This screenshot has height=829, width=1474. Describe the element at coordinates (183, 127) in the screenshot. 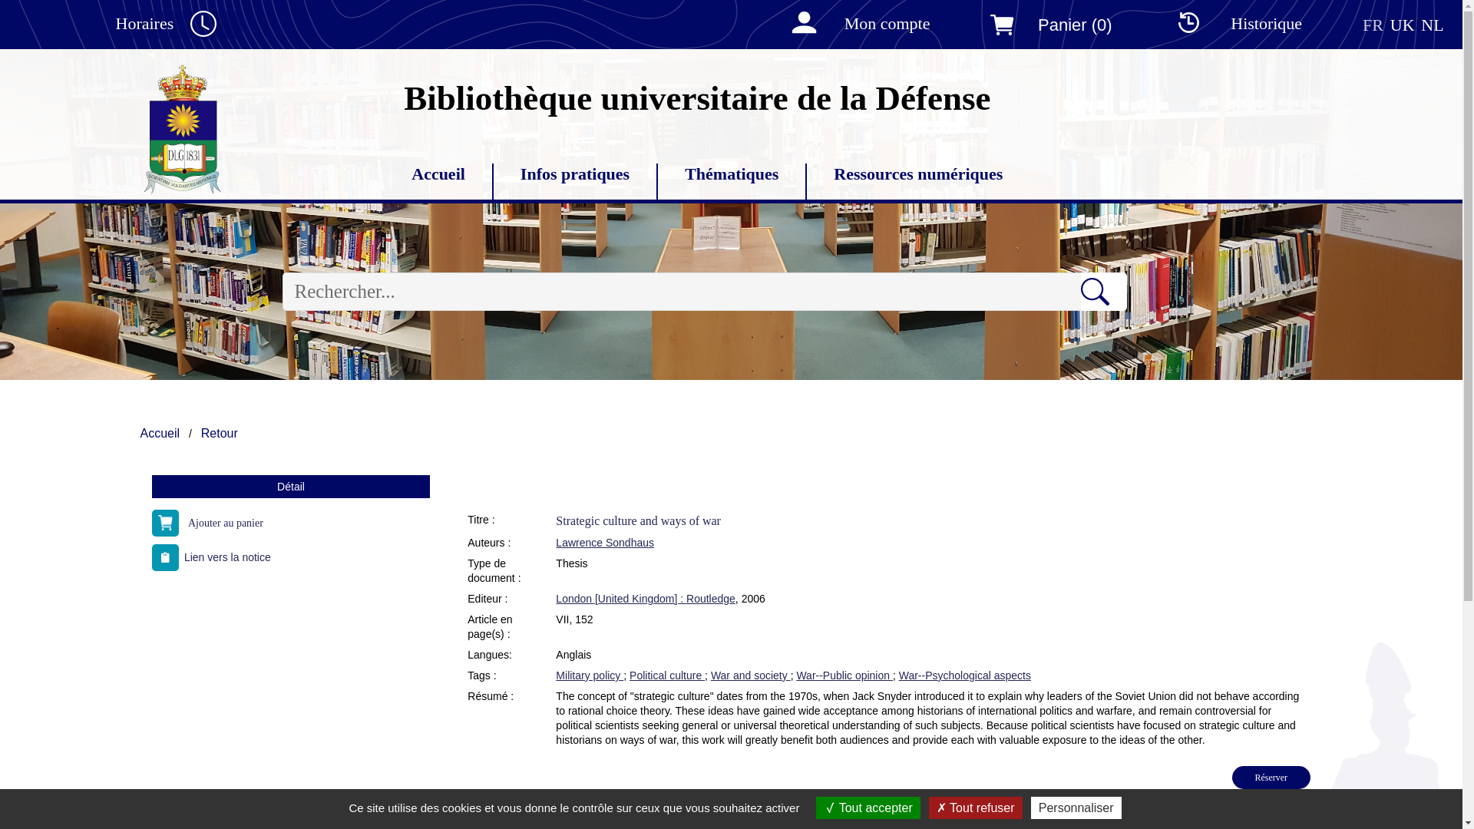

I see `Logo portail` at that location.